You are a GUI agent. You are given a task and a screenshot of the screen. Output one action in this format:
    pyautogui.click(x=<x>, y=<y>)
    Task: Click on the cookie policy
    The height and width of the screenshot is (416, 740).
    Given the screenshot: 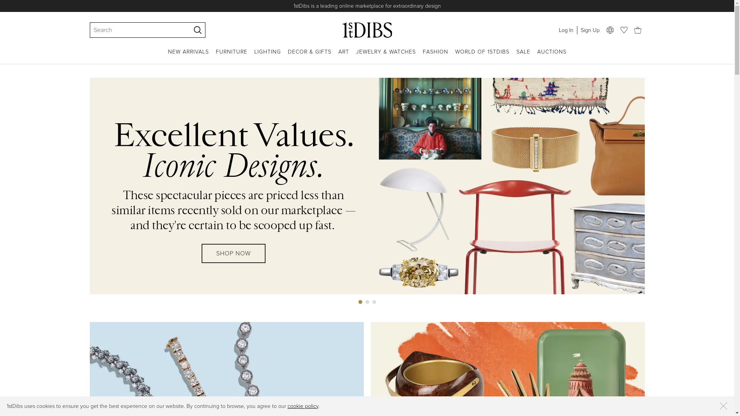 What is the action you would take?
    pyautogui.click(x=303, y=406)
    